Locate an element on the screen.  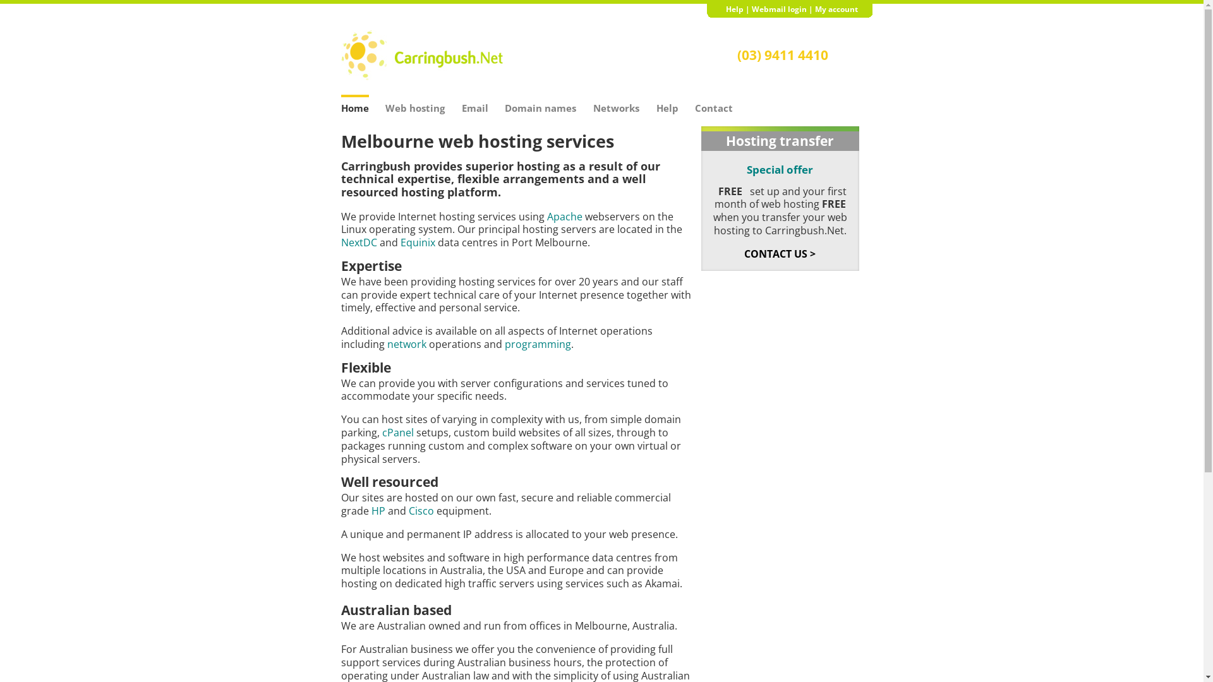
Home is located at coordinates (355, 104).